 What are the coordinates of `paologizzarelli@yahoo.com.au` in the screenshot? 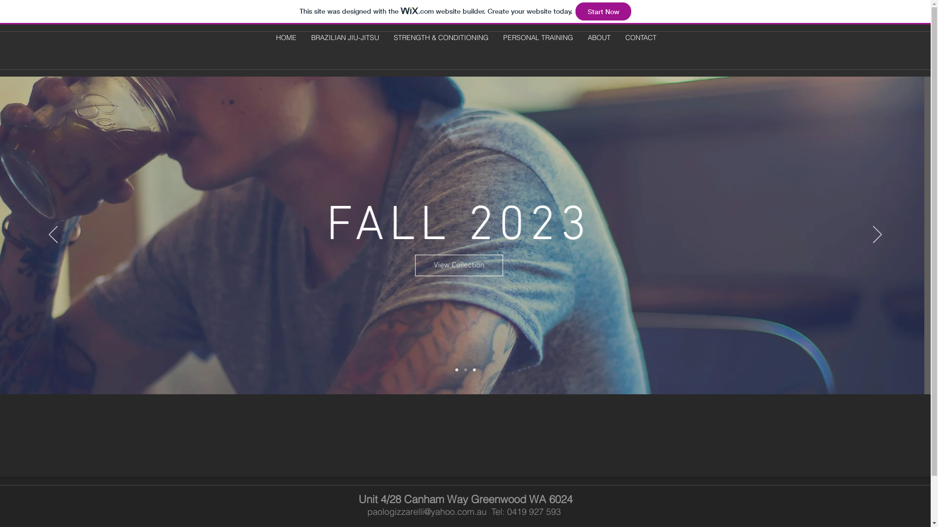 It's located at (427, 511).